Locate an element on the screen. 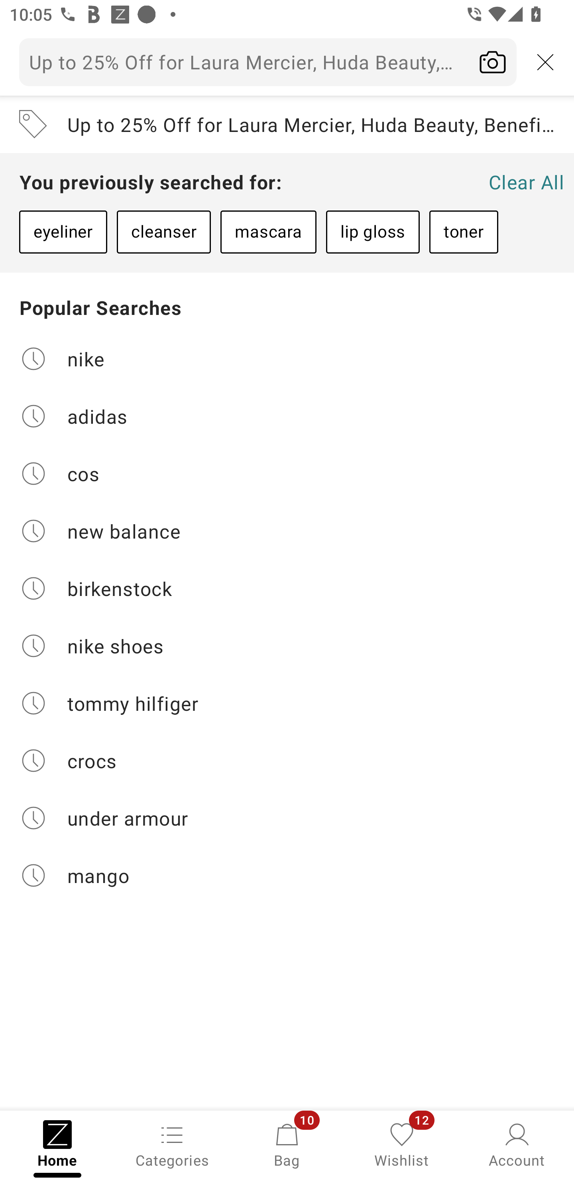 The width and height of the screenshot is (574, 1180). cos is located at coordinates (287, 474).